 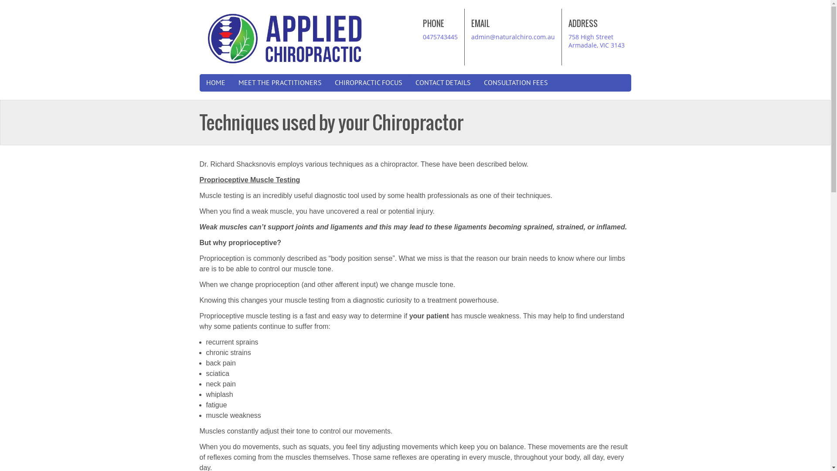 I want to click on MEET THE PRACTITIONERS, so click(x=280, y=83).